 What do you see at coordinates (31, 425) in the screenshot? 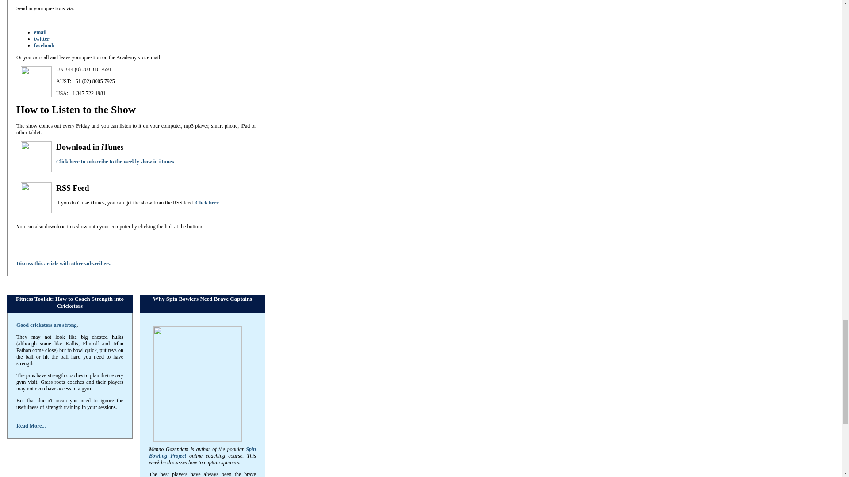
I see `Read More...` at bounding box center [31, 425].